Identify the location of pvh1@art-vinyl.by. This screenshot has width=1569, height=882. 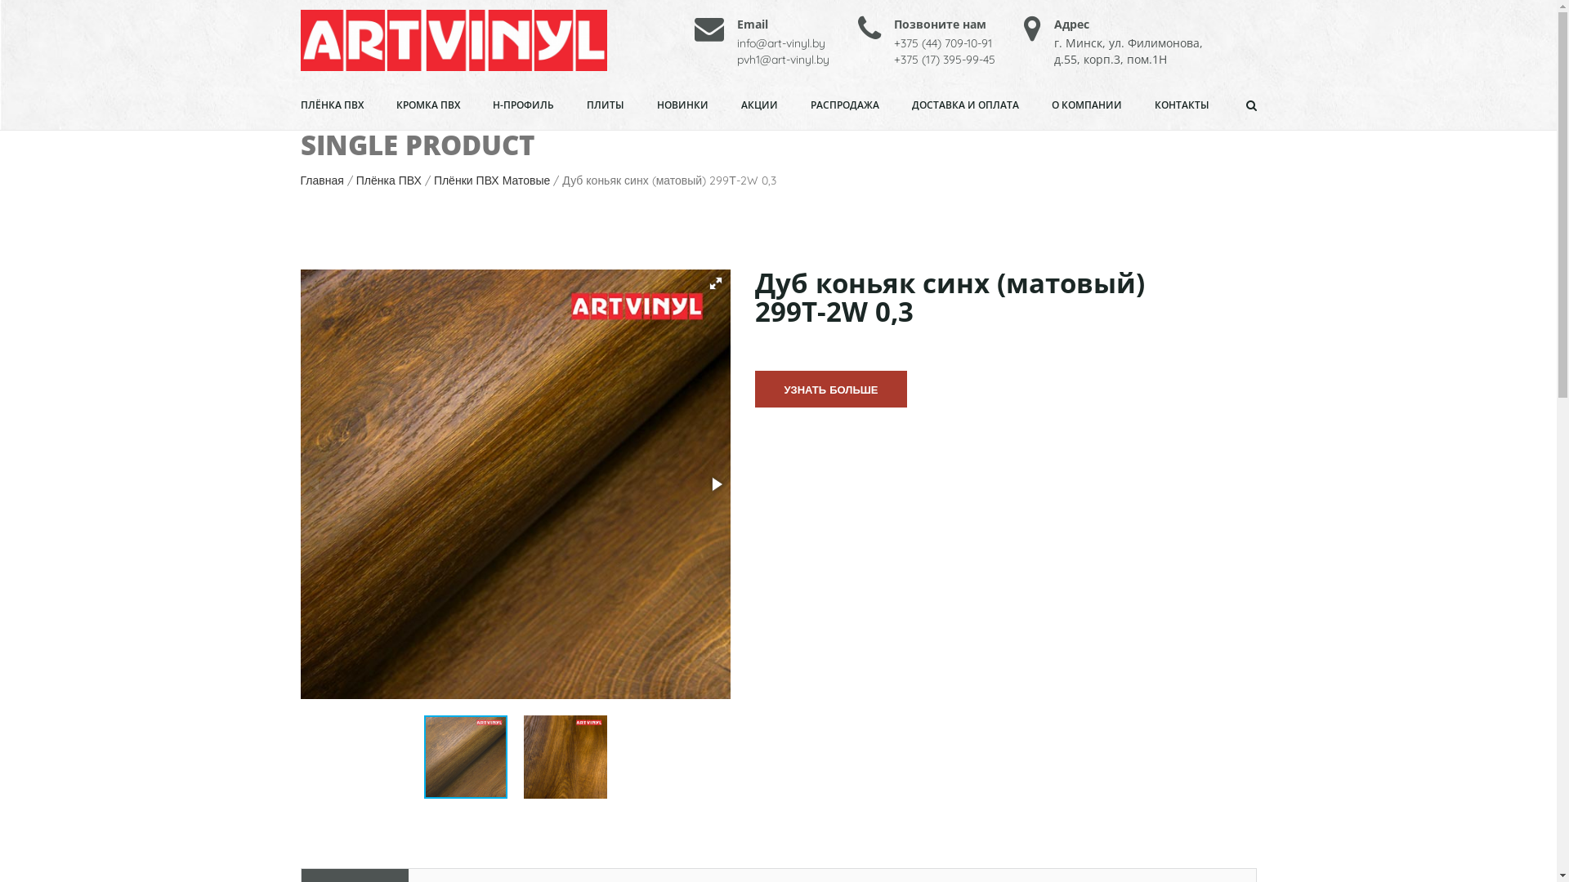
(783, 60).